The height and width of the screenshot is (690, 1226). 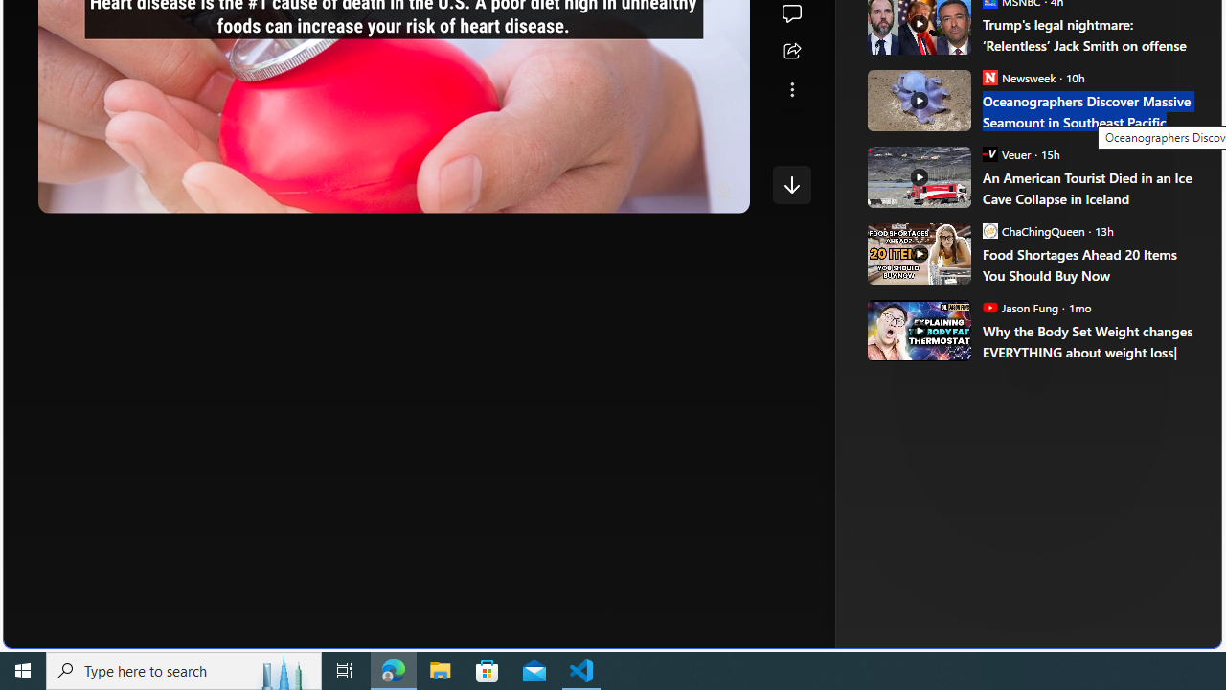 I want to click on Progress Bar, so click(x=394, y=167).